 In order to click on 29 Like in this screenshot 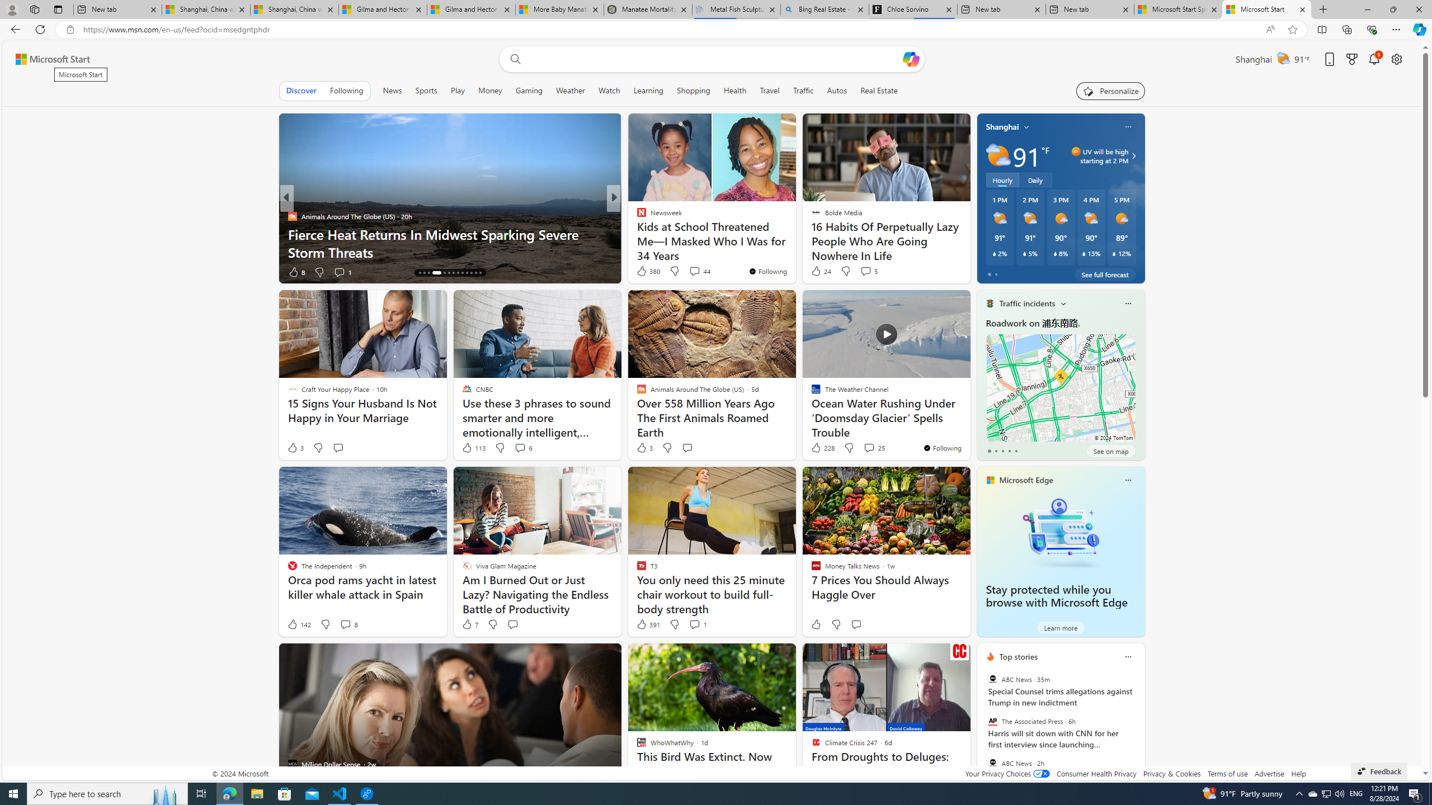, I will do `click(642, 272)`.